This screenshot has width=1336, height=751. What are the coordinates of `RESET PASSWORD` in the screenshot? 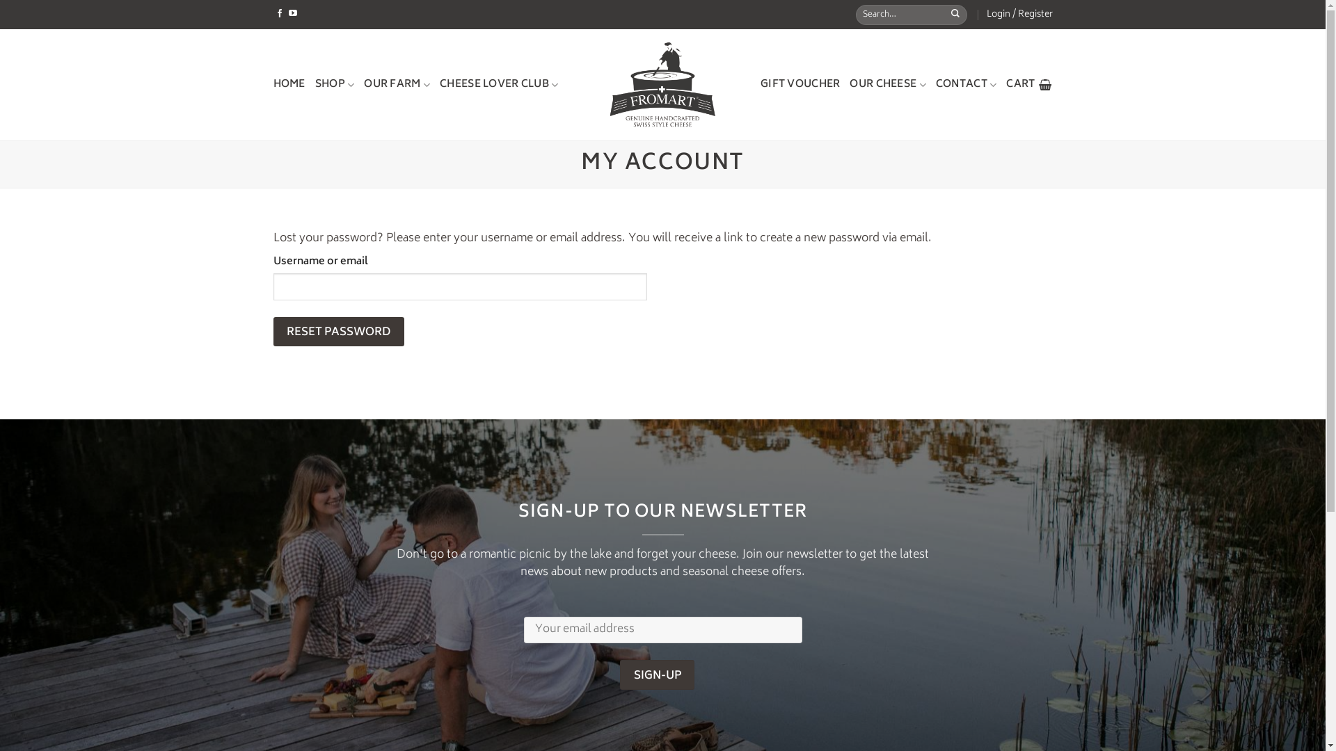 It's located at (338, 332).